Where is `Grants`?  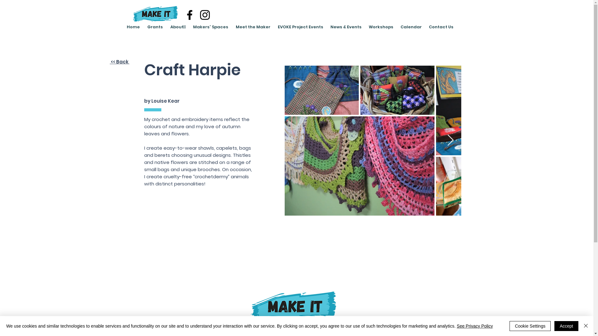 Grants is located at coordinates (155, 27).